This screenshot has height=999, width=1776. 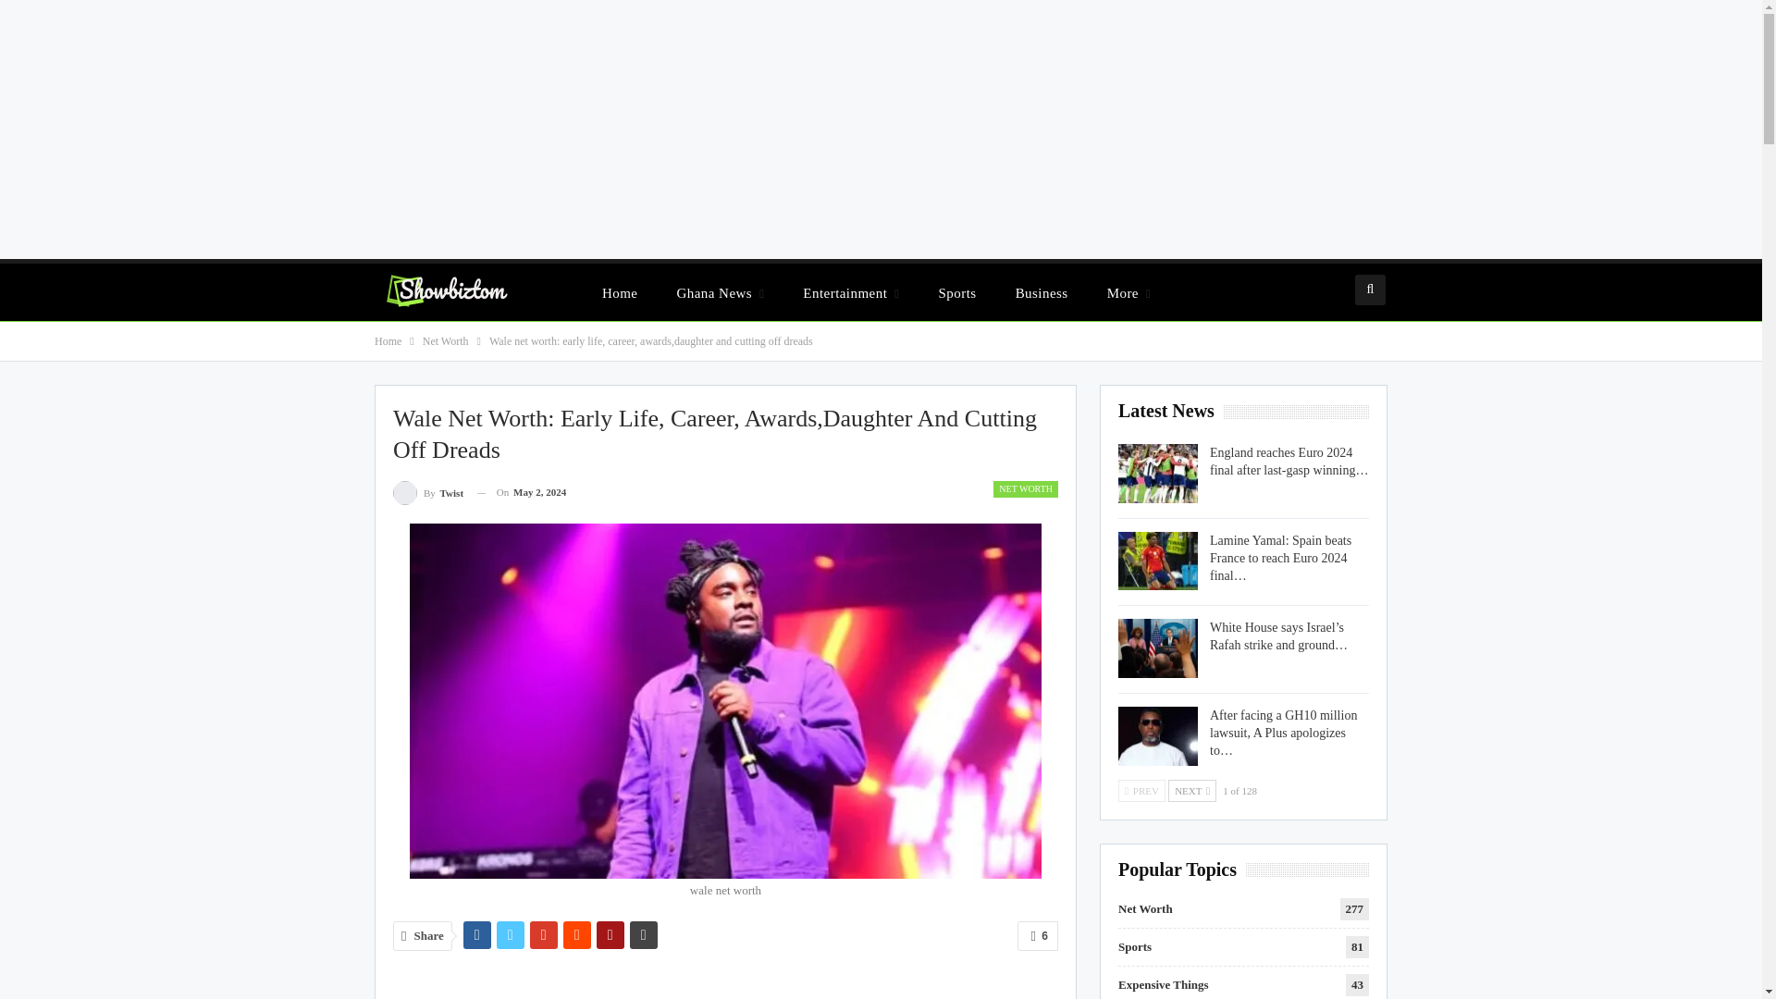 What do you see at coordinates (956, 292) in the screenshot?
I see `Sports` at bounding box center [956, 292].